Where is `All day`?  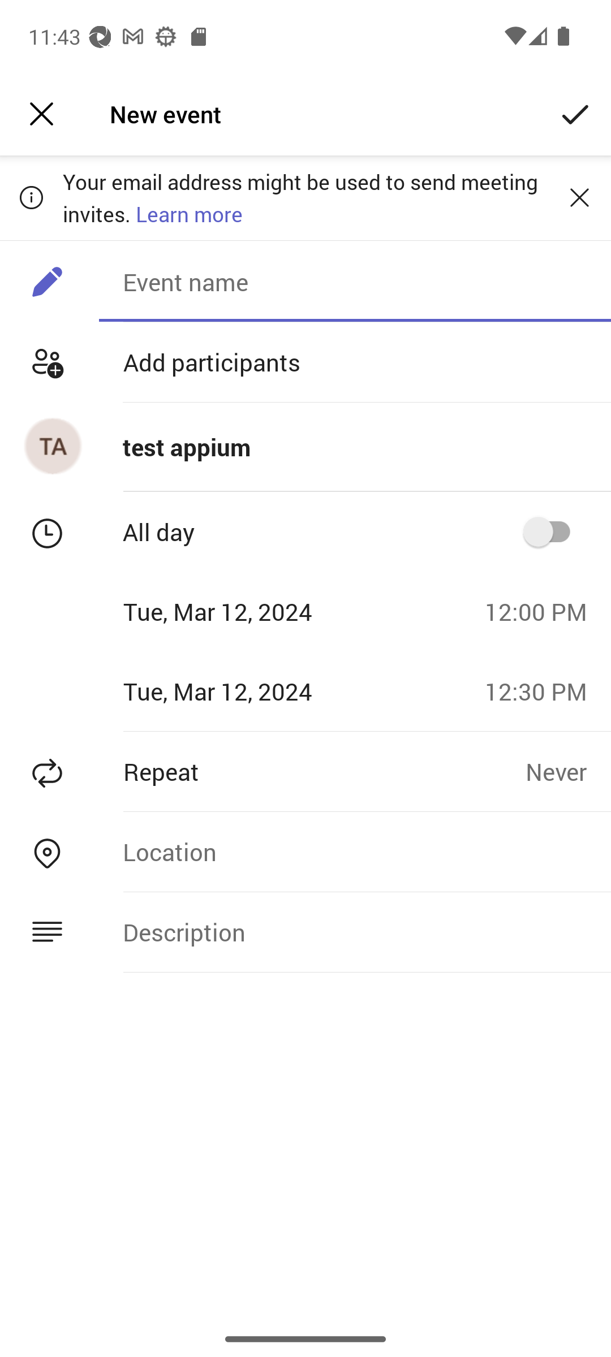 All day is located at coordinates (552, 531).